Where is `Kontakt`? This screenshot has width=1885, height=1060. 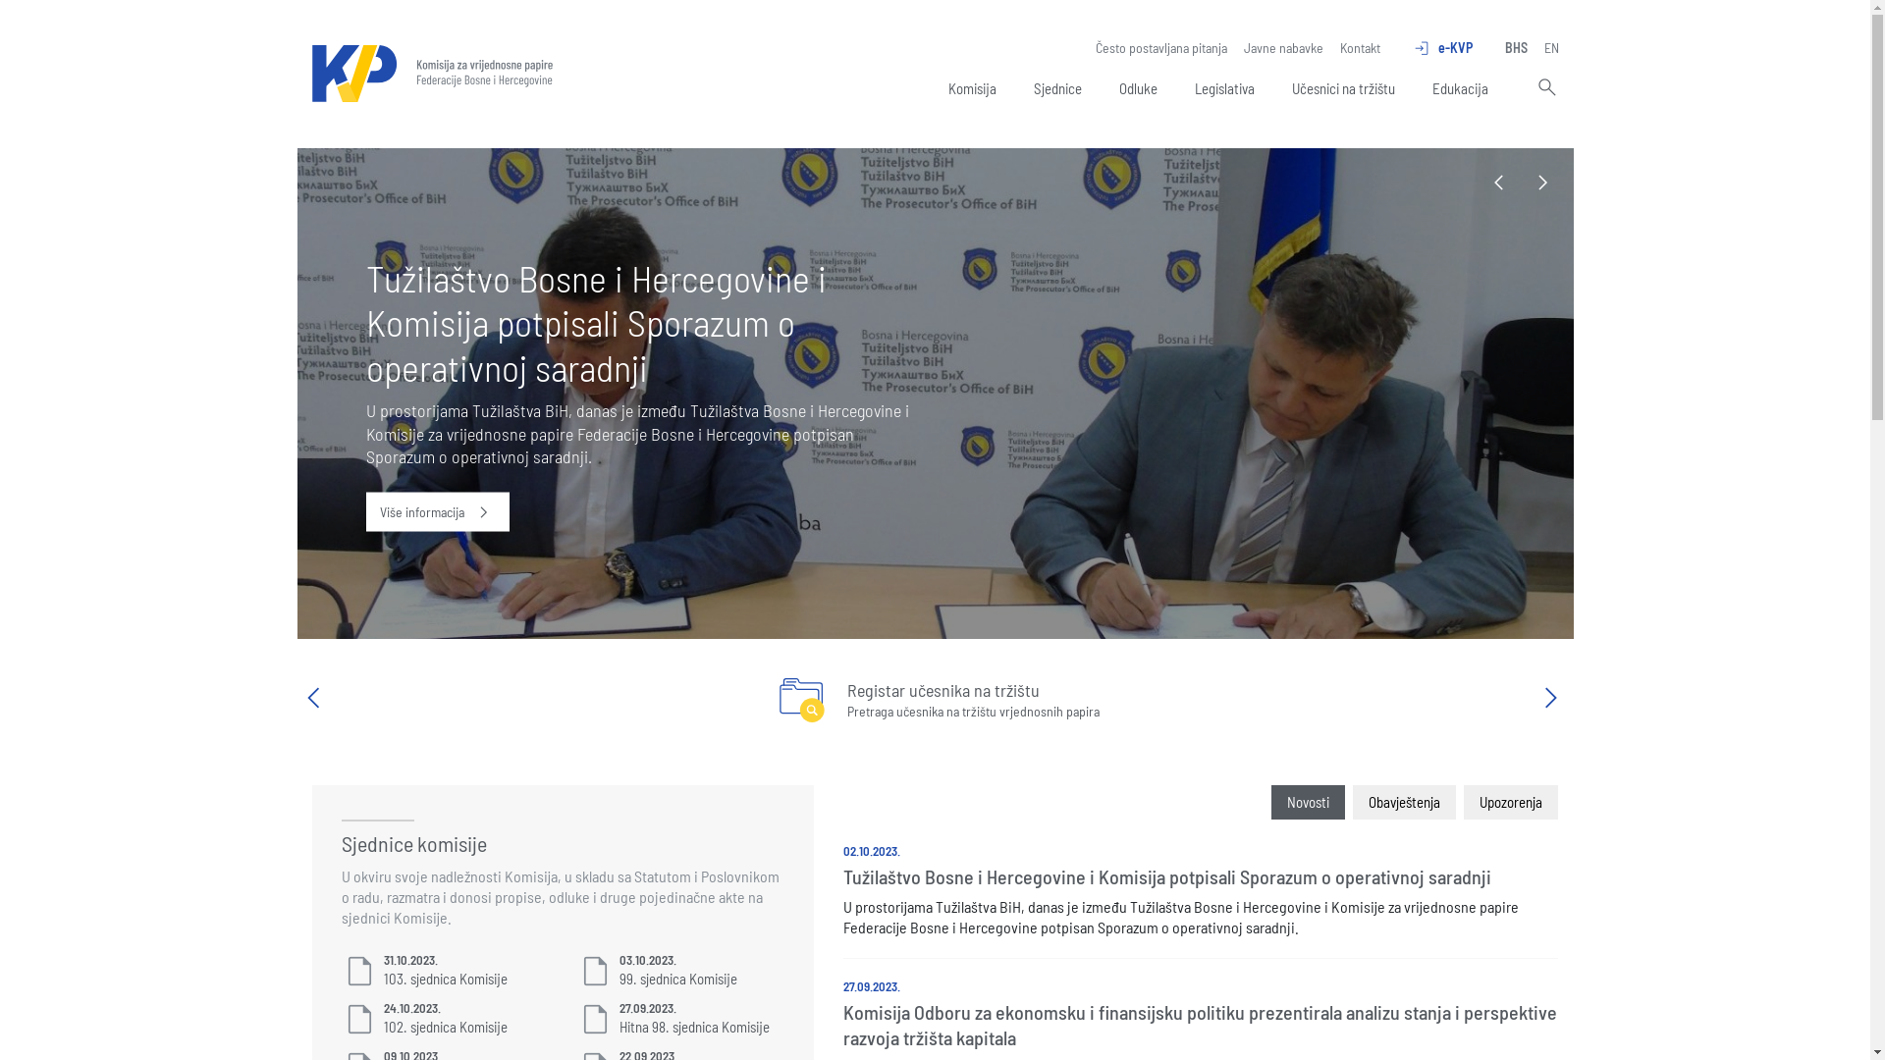 Kontakt is located at coordinates (1359, 48).